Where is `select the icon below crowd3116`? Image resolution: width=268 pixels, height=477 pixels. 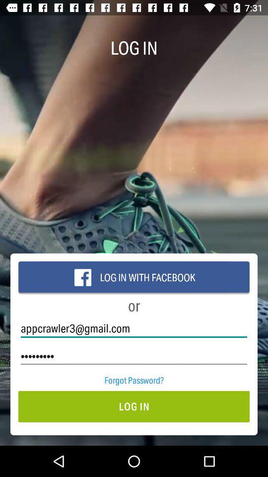
select the icon below crowd3116 is located at coordinates (134, 380).